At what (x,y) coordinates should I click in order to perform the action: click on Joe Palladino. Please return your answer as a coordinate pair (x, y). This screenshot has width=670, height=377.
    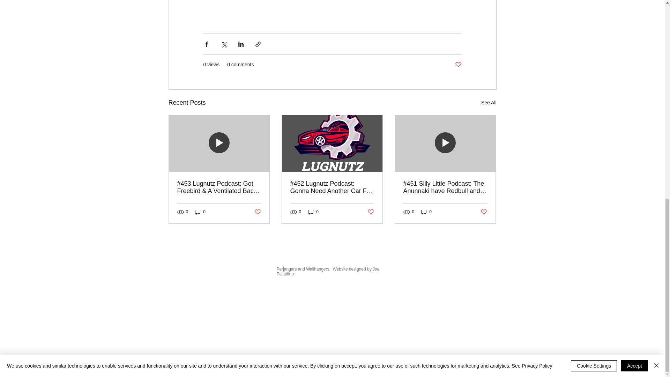
    Looking at the image, I should click on (327, 271).